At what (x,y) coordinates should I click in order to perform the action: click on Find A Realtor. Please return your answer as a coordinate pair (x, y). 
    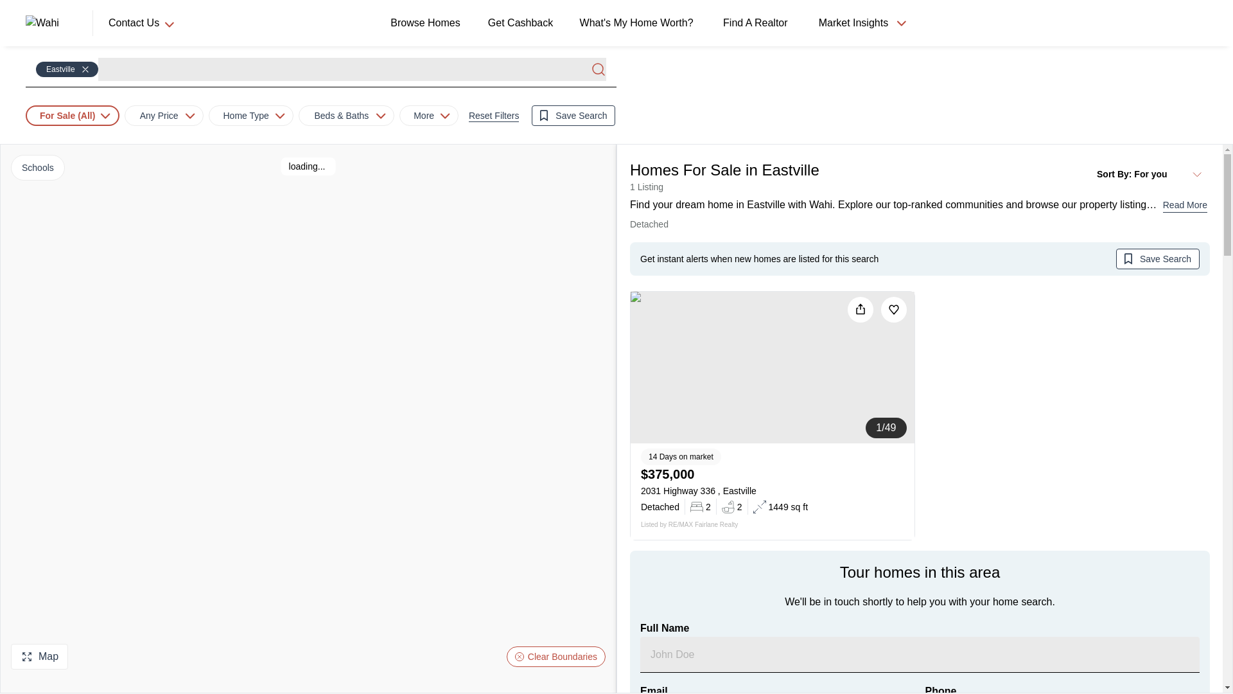
    Looking at the image, I should click on (758, 23).